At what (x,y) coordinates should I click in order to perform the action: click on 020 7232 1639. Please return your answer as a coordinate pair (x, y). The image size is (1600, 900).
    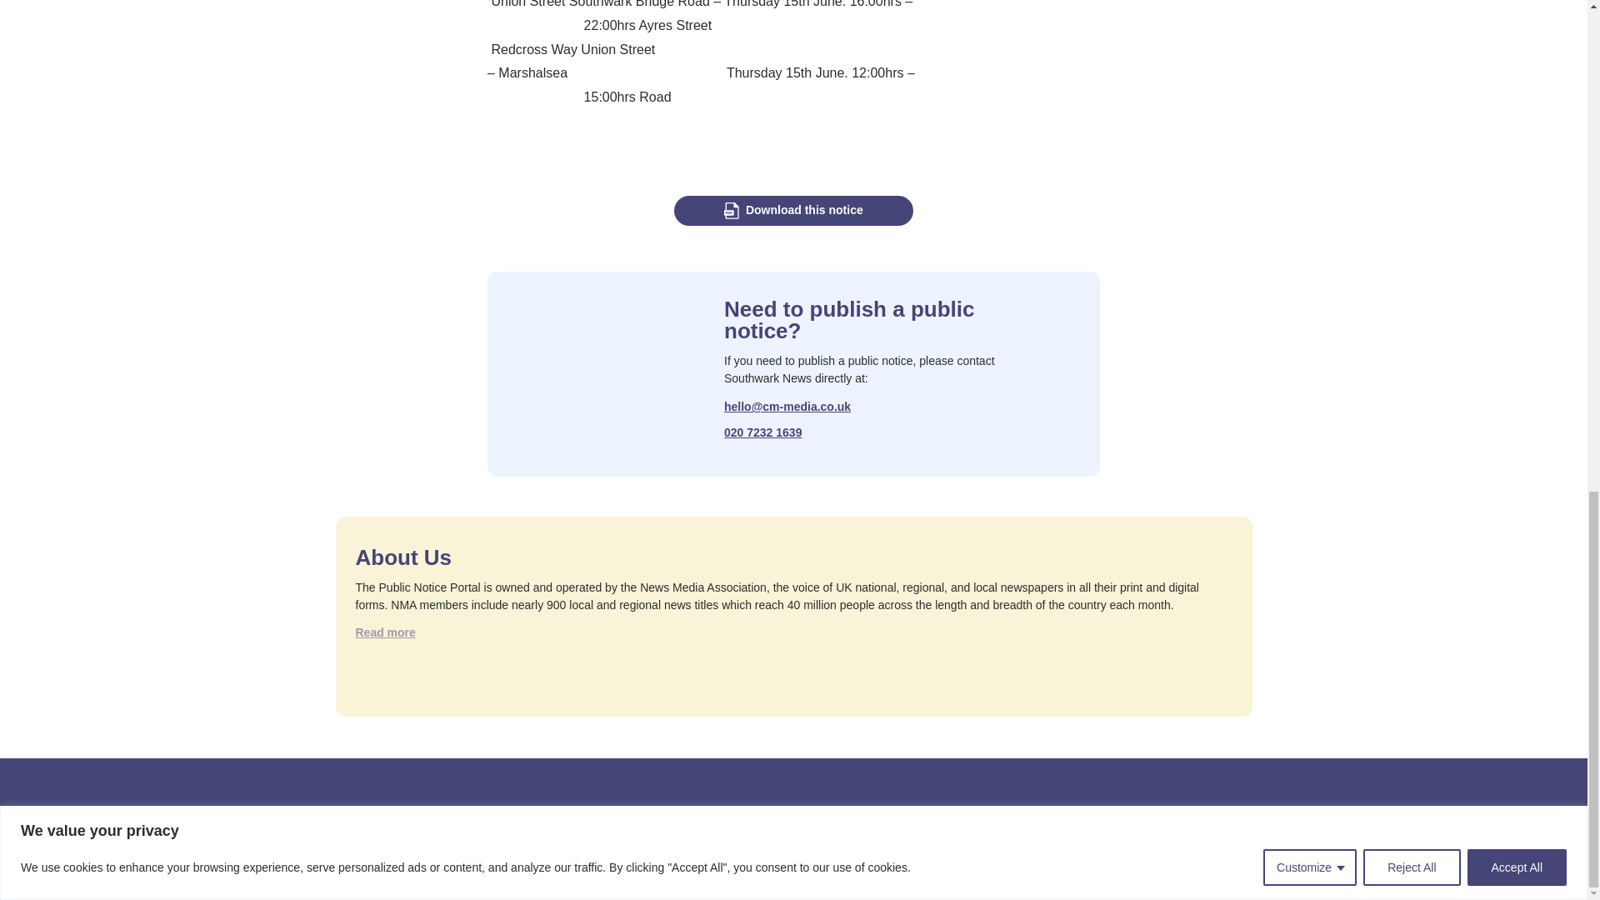
    Looking at the image, I should click on (762, 432).